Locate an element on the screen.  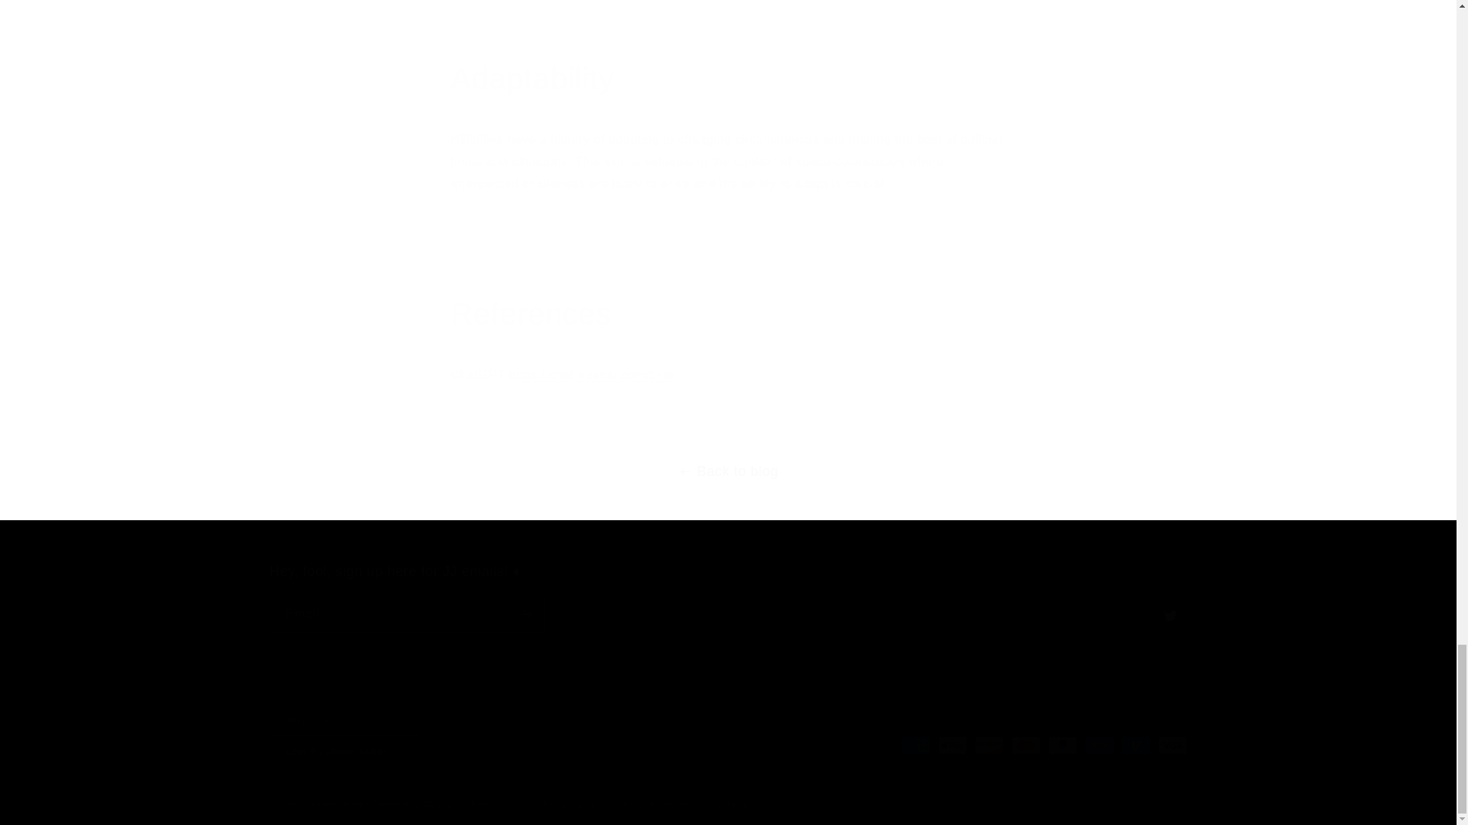
Privacy policy is located at coordinates (573, 804).